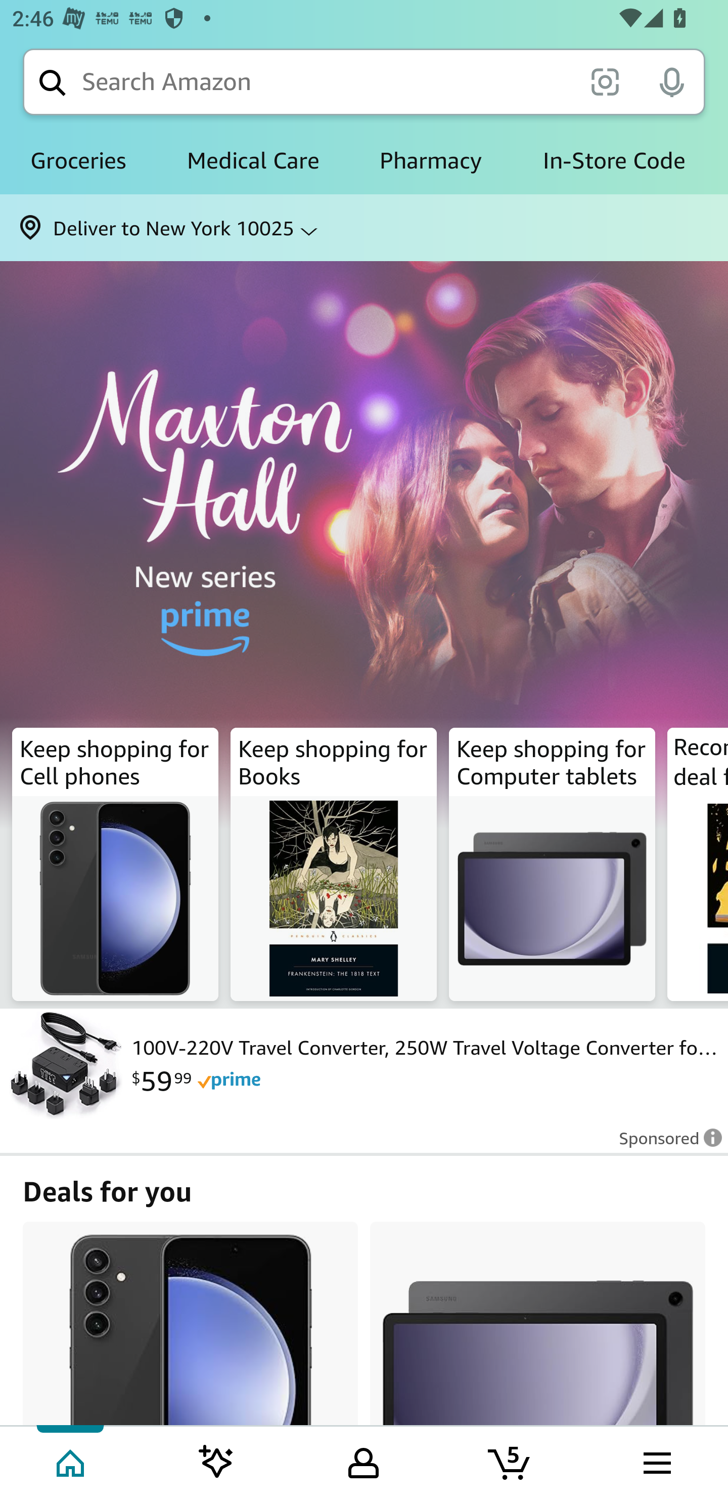  Describe the element at coordinates (363, 1461) in the screenshot. I see `Your Amazon.com Tab 3 of 5` at that location.